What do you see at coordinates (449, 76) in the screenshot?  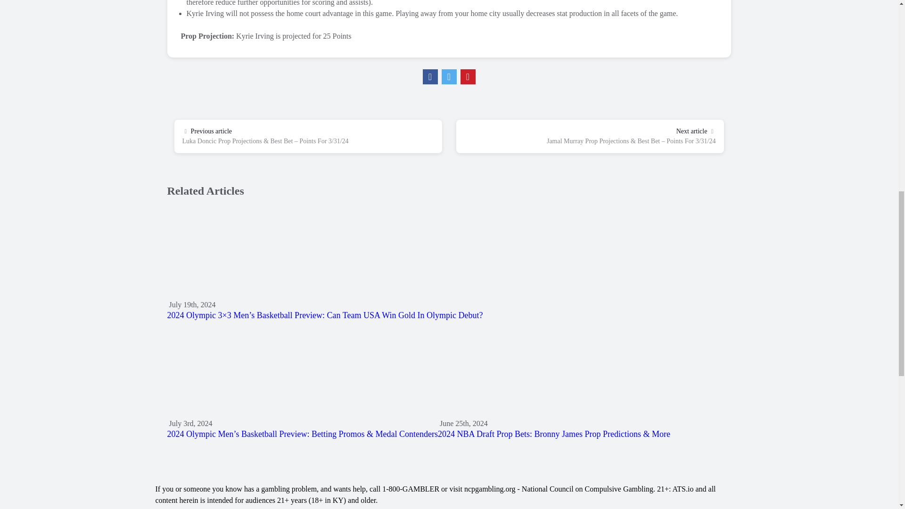 I see `Share on Twitter` at bounding box center [449, 76].